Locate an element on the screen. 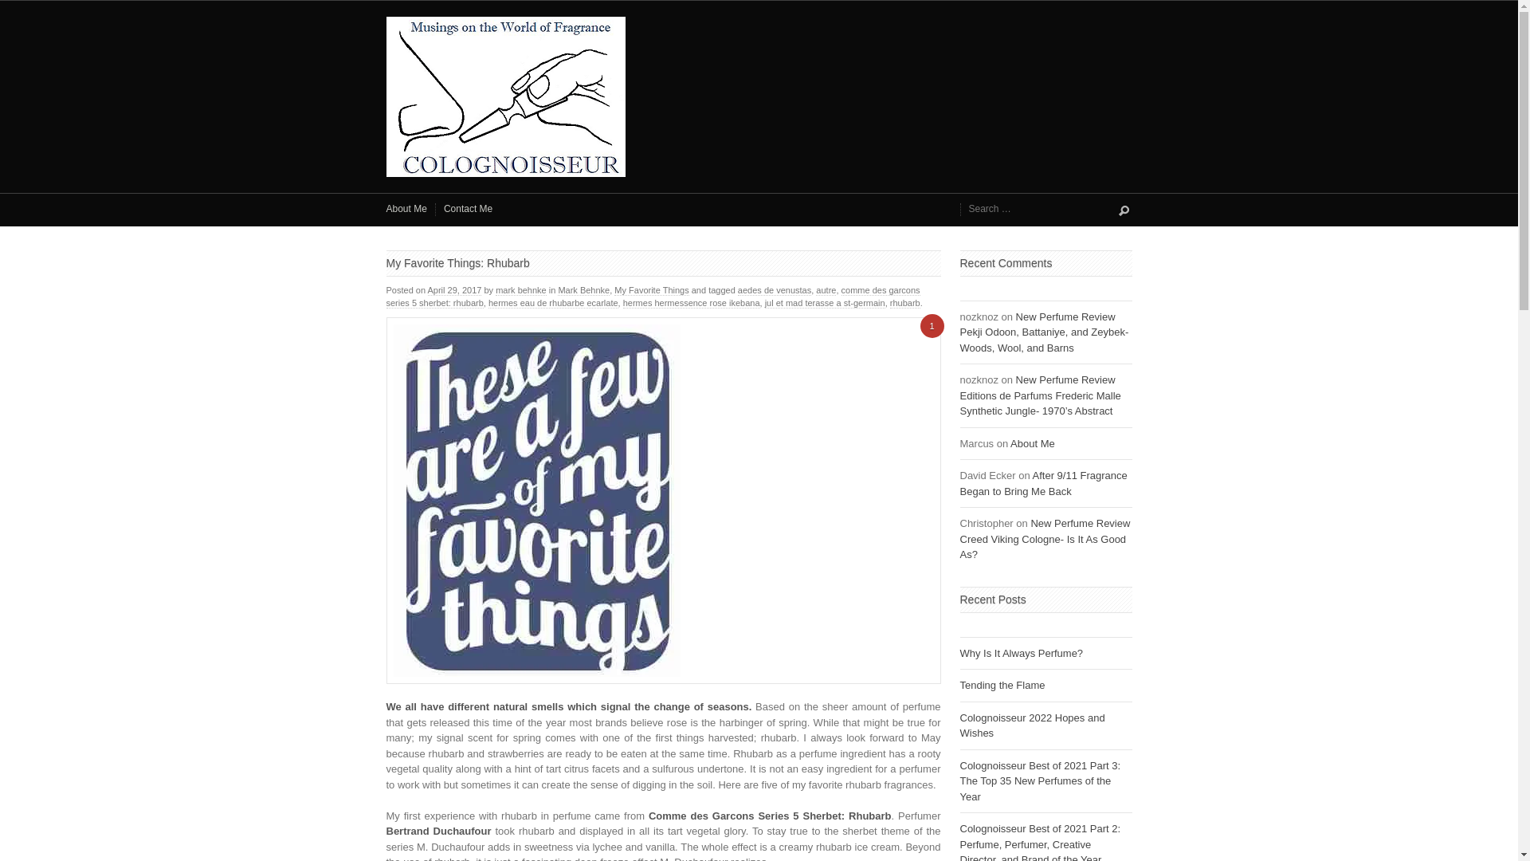 This screenshot has width=1530, height=861. jul et mad terasse a st-germain is located at coordinates (826, 303).